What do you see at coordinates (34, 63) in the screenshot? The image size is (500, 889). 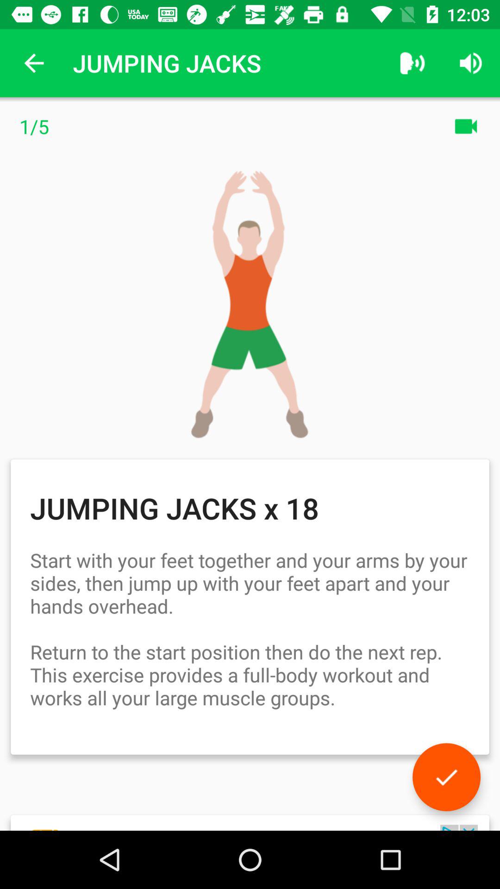 I see `tap the item to the left of the jumping jacks app` at bounding box center [34, 63].